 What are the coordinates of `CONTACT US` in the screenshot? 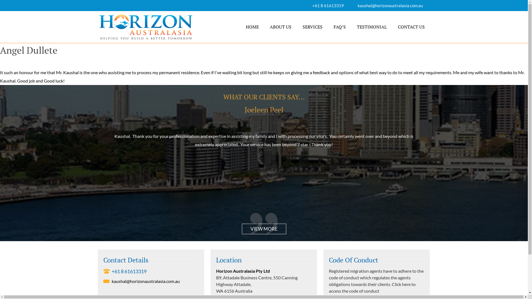 It's located at (411, 27).